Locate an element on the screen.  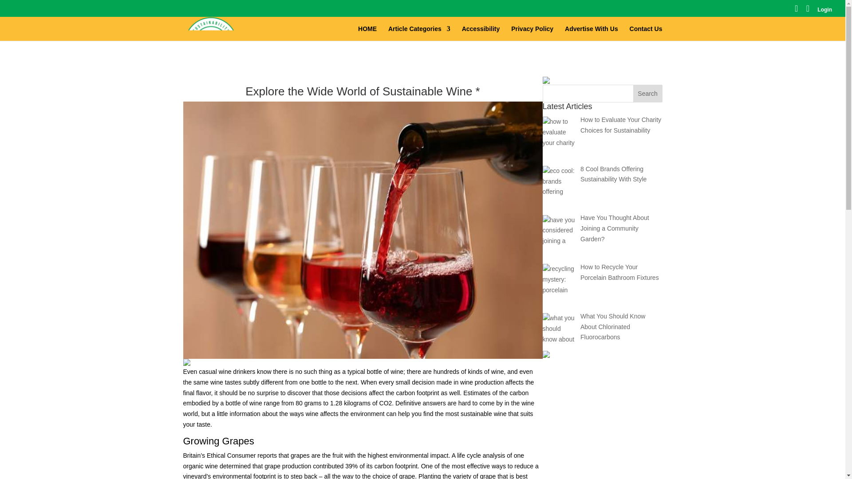
Contact Us is located at coordinates (646, 33).